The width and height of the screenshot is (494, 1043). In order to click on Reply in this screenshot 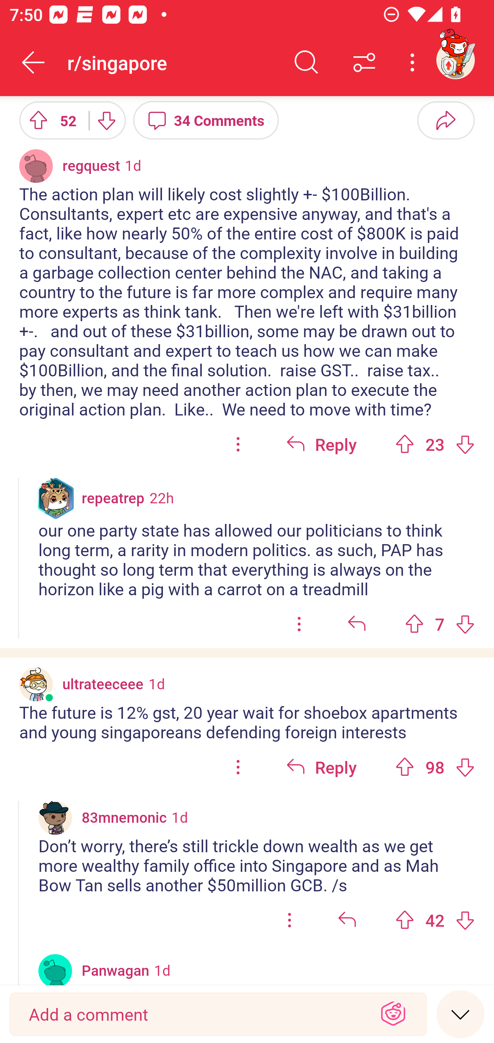, I will do `click(321, 767)`.